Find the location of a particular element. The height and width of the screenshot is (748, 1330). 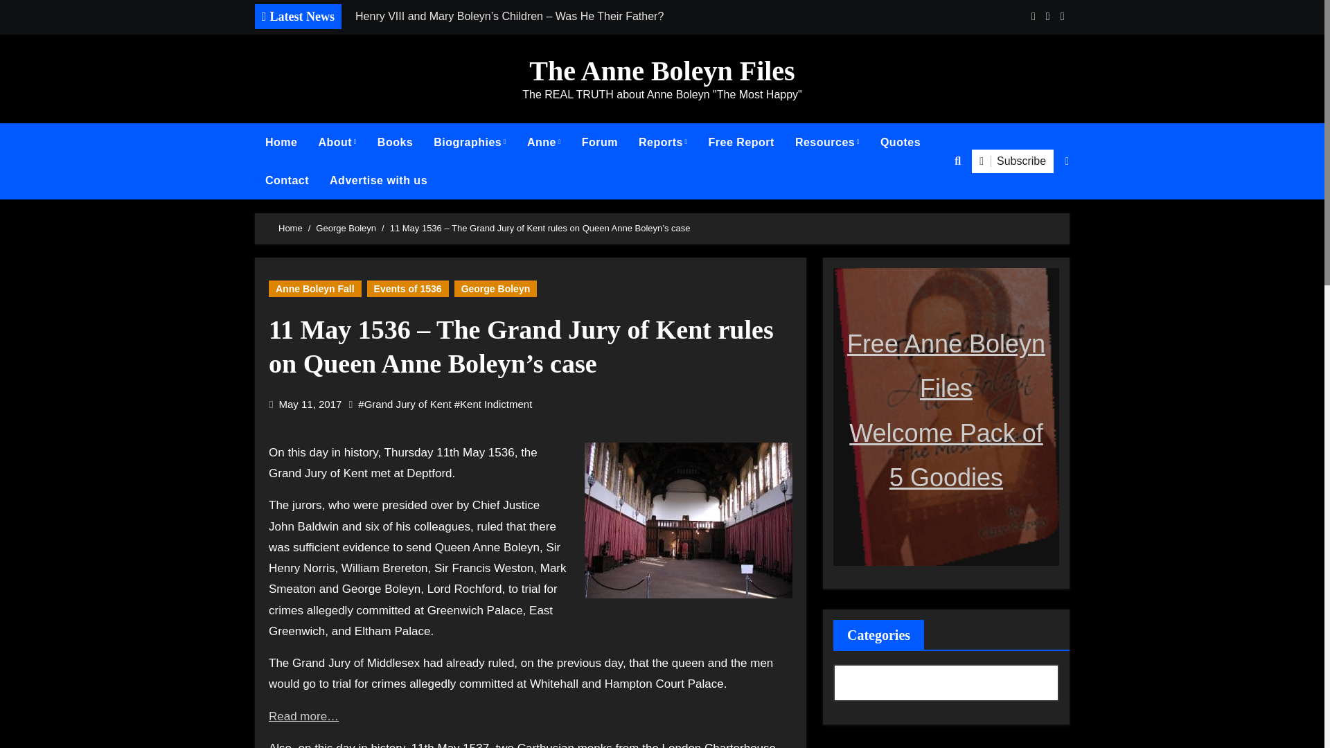

Home is located at coordinates (281, 143).